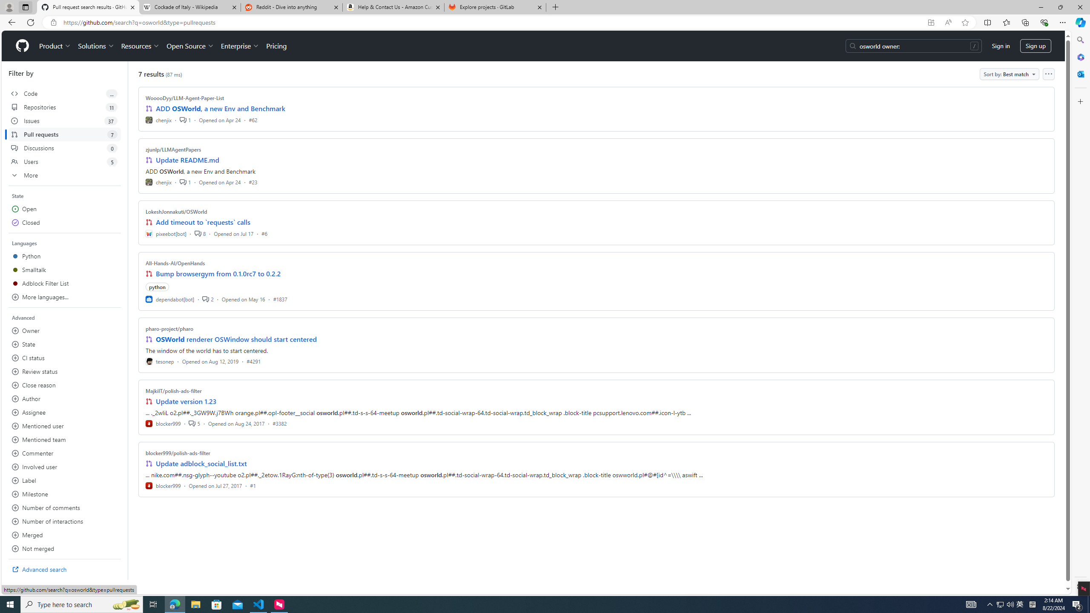  I want to click on Update version 1.23, so click(186, 401).